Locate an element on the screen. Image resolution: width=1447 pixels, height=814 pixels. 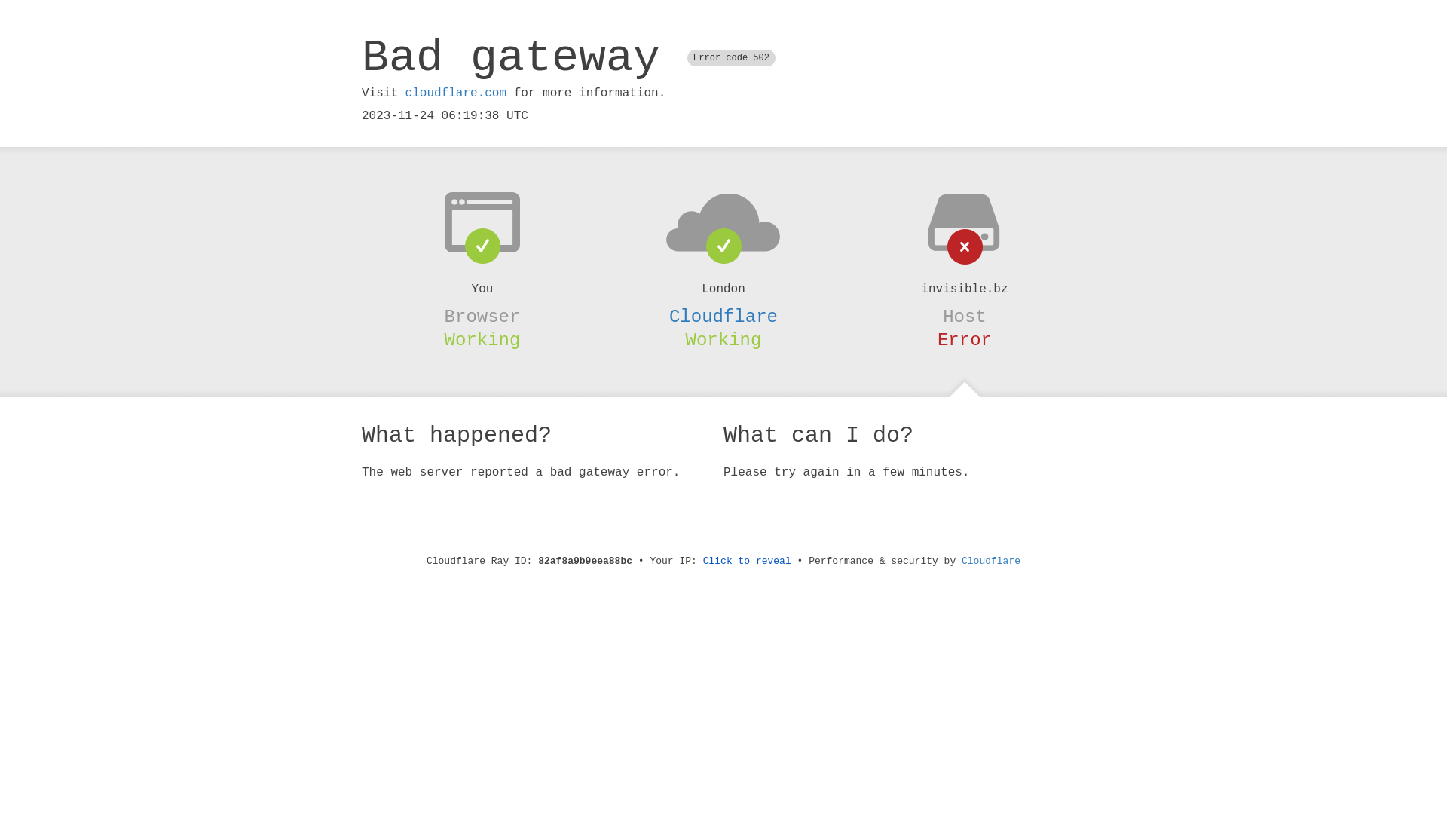
Cloudflare is located at coordinates (723, 317).